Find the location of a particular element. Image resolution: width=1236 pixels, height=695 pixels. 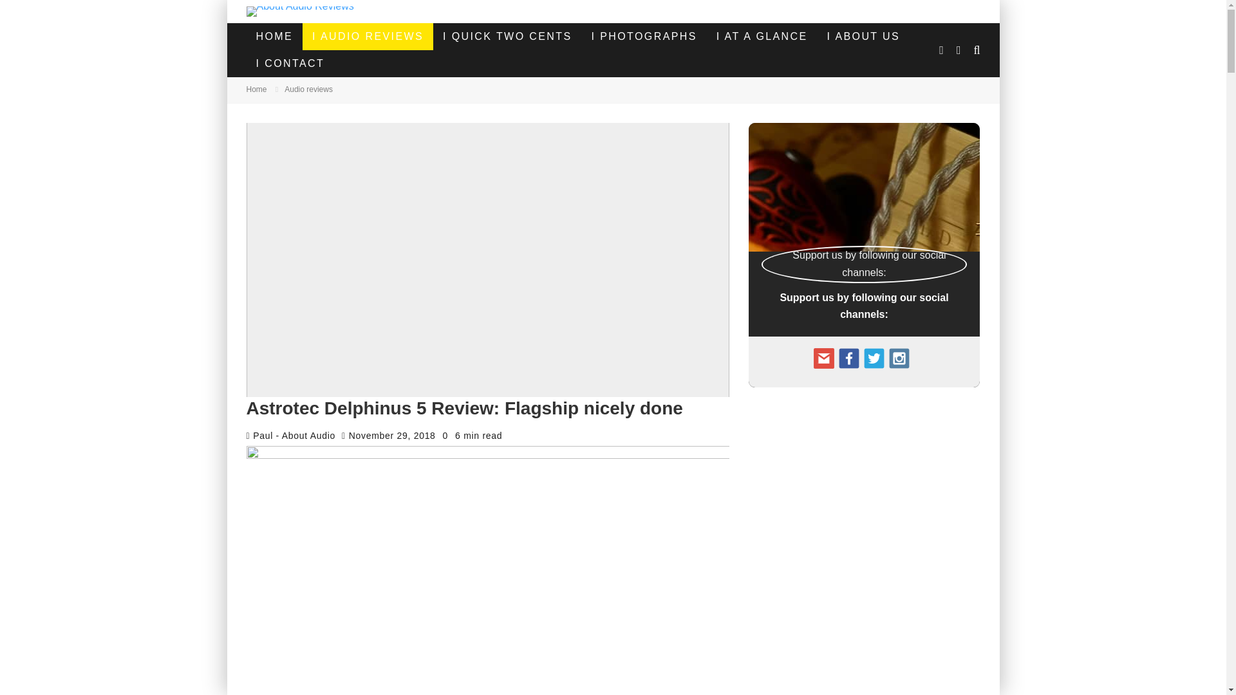

I AT A GLANCE is located at coordinates (762, 36).